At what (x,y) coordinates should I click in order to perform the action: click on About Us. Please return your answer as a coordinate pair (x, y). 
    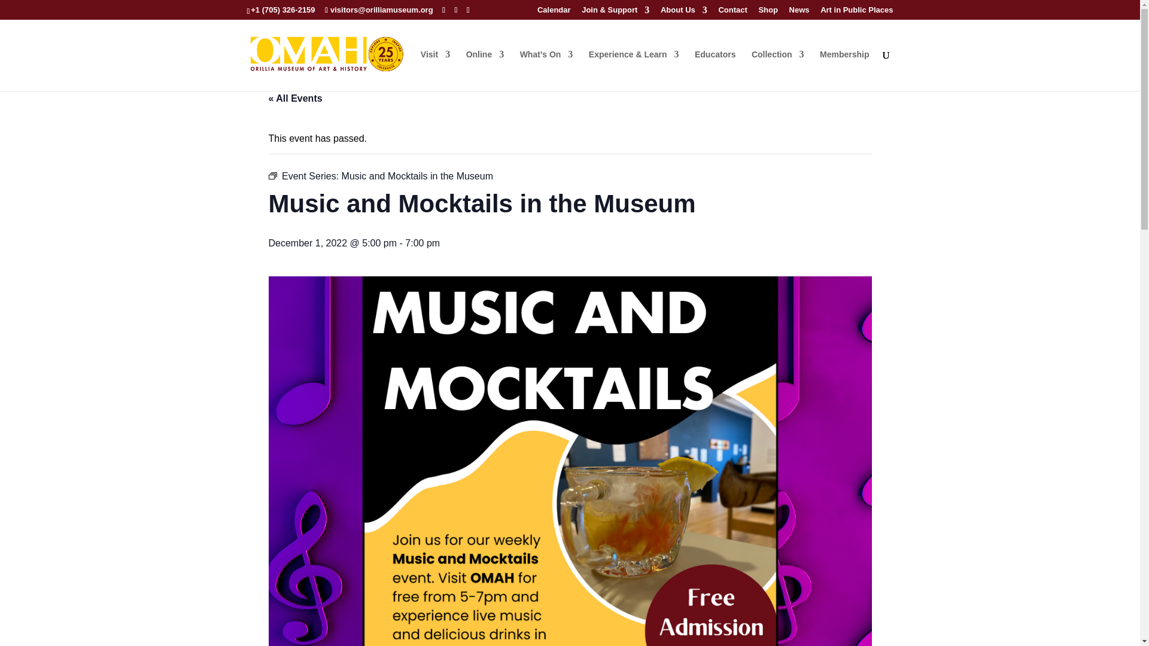
    Looking at the image, I should click on (684, 13).